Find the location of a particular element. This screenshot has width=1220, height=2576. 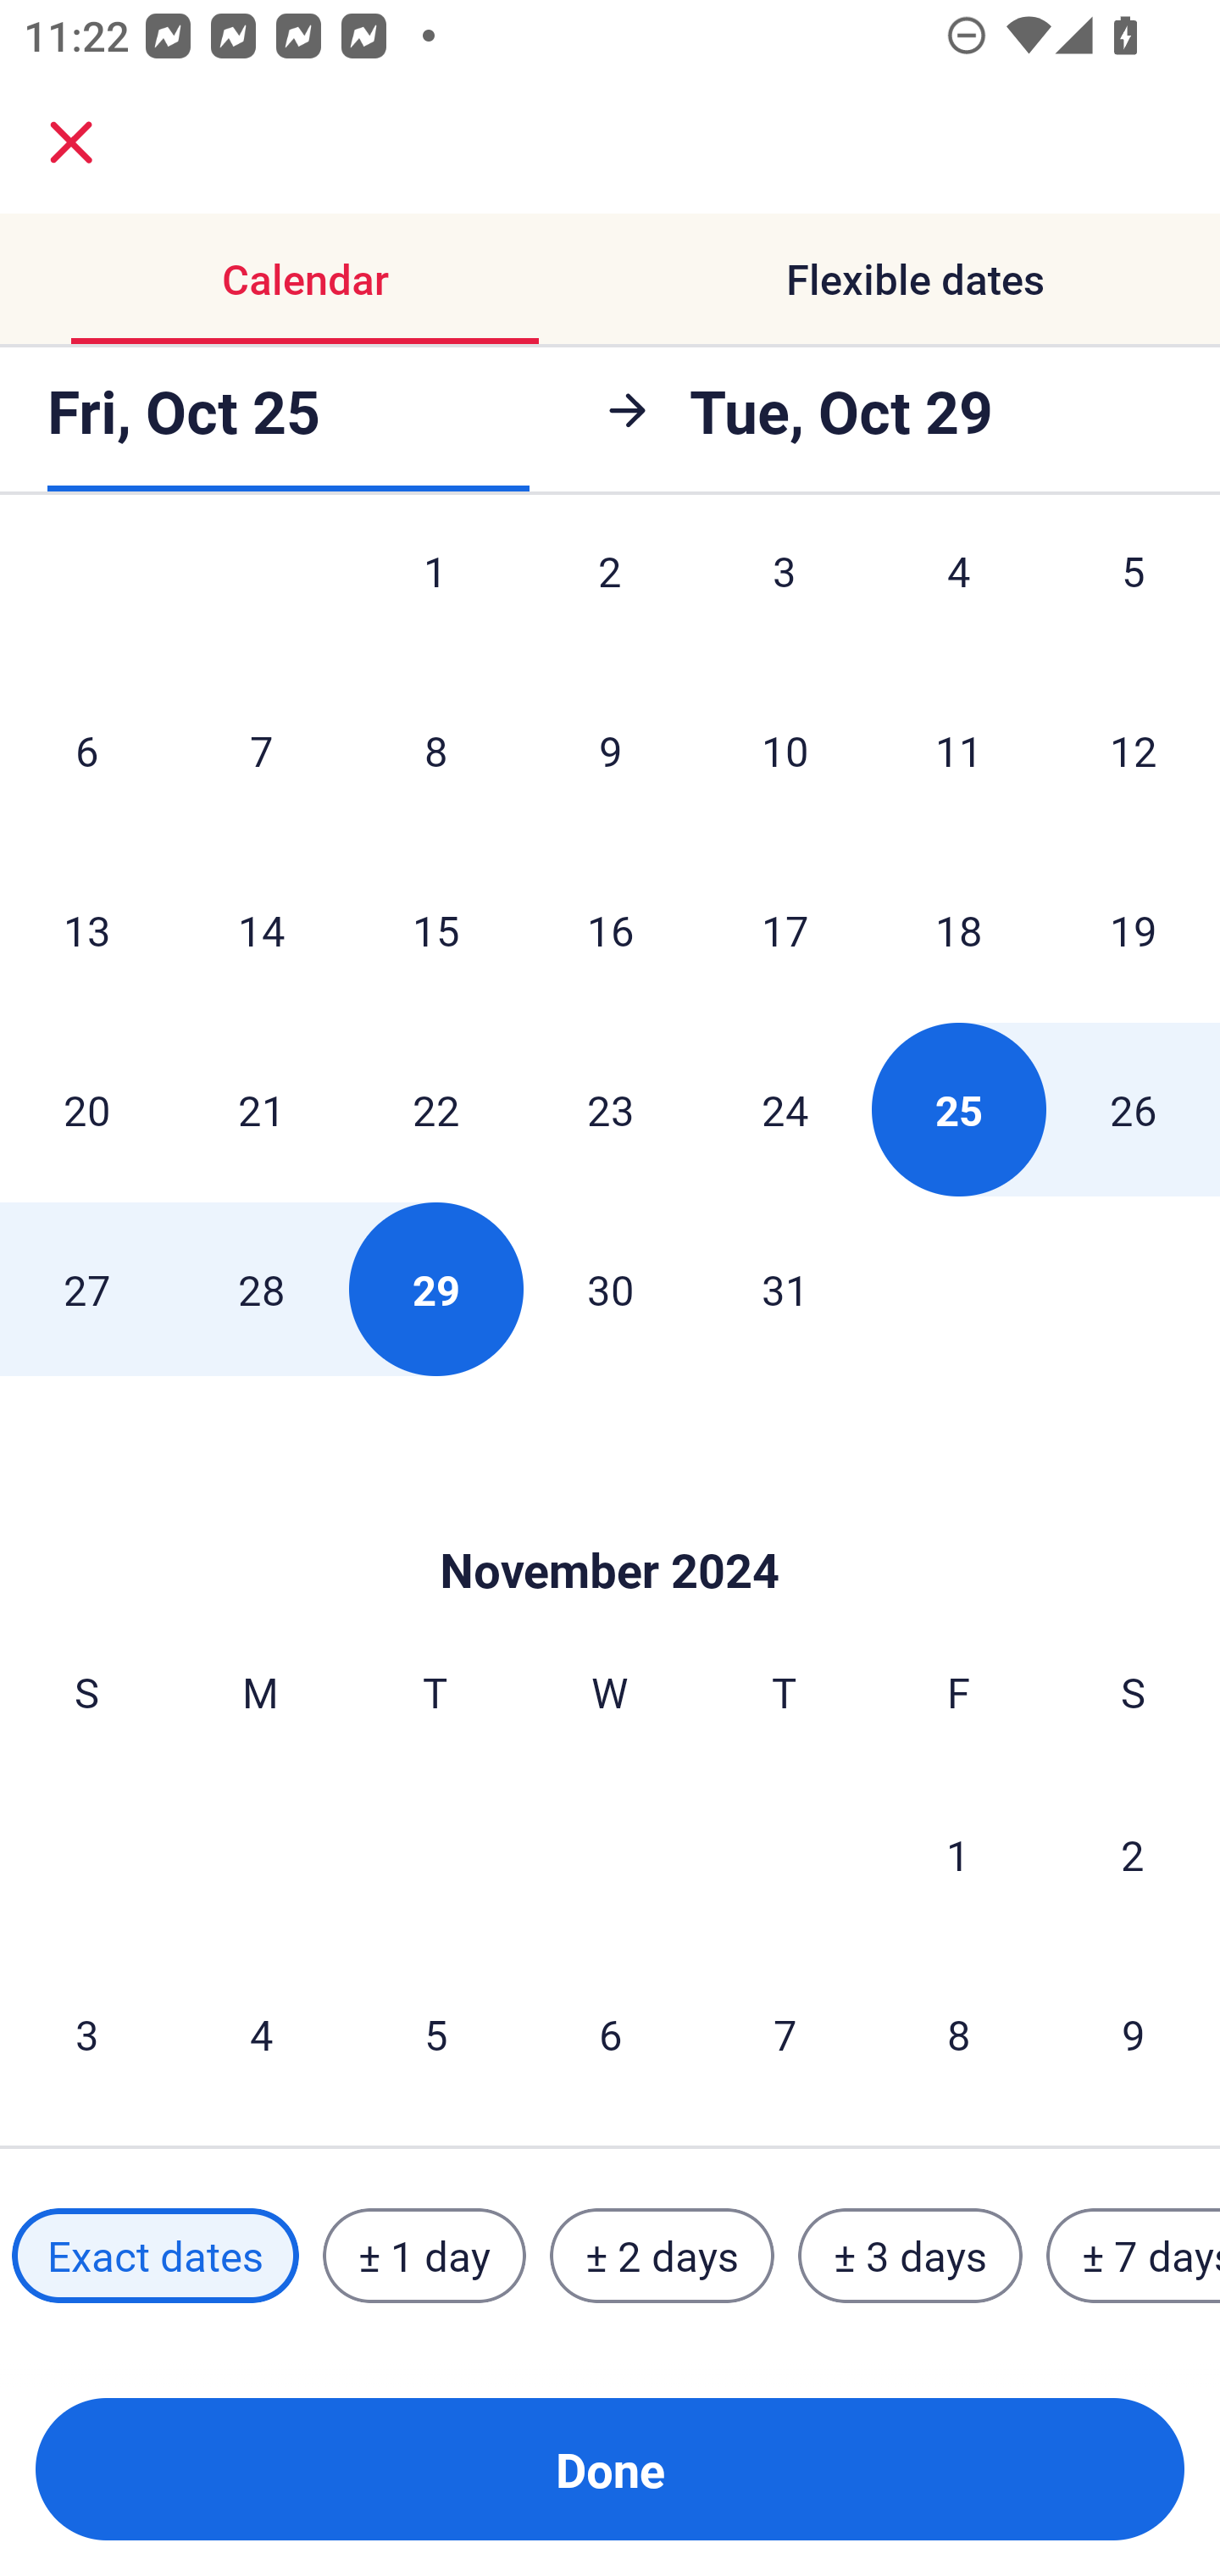

9 Saturday, November 9, 2024 is located at coordinates (1134, 2034).